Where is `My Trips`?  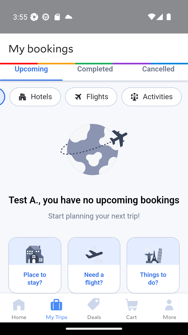
My Trips is located at coordinates (56, 308).